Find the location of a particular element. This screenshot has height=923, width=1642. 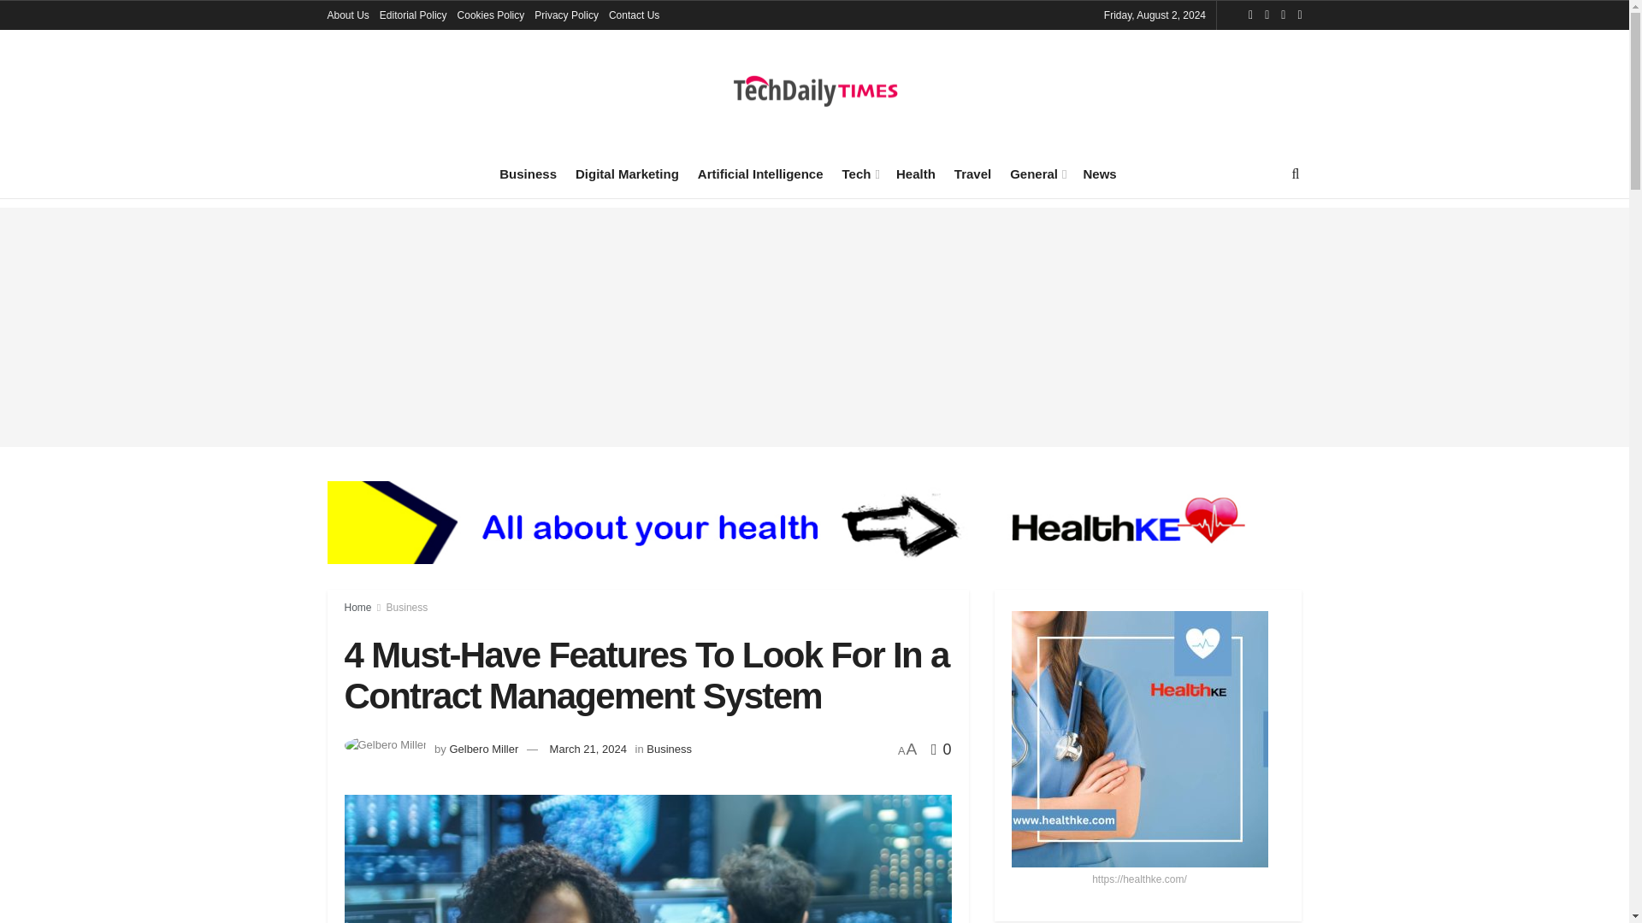

Business is located at coordinates (527, 173).